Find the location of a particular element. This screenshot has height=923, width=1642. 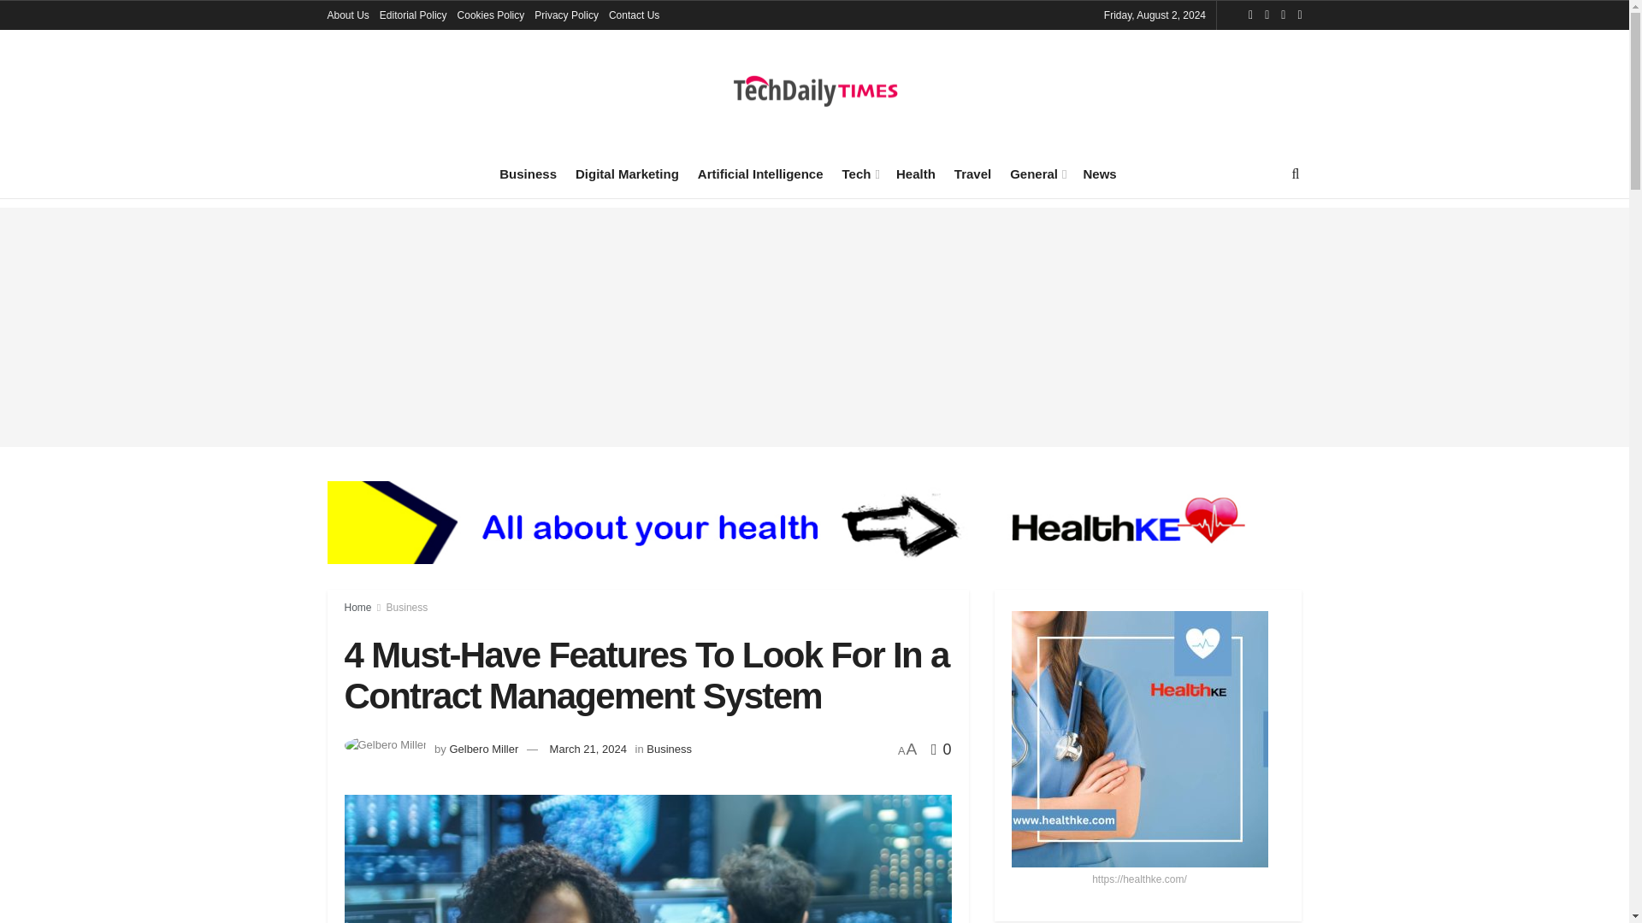

Business is located at coordinates (527, 173).